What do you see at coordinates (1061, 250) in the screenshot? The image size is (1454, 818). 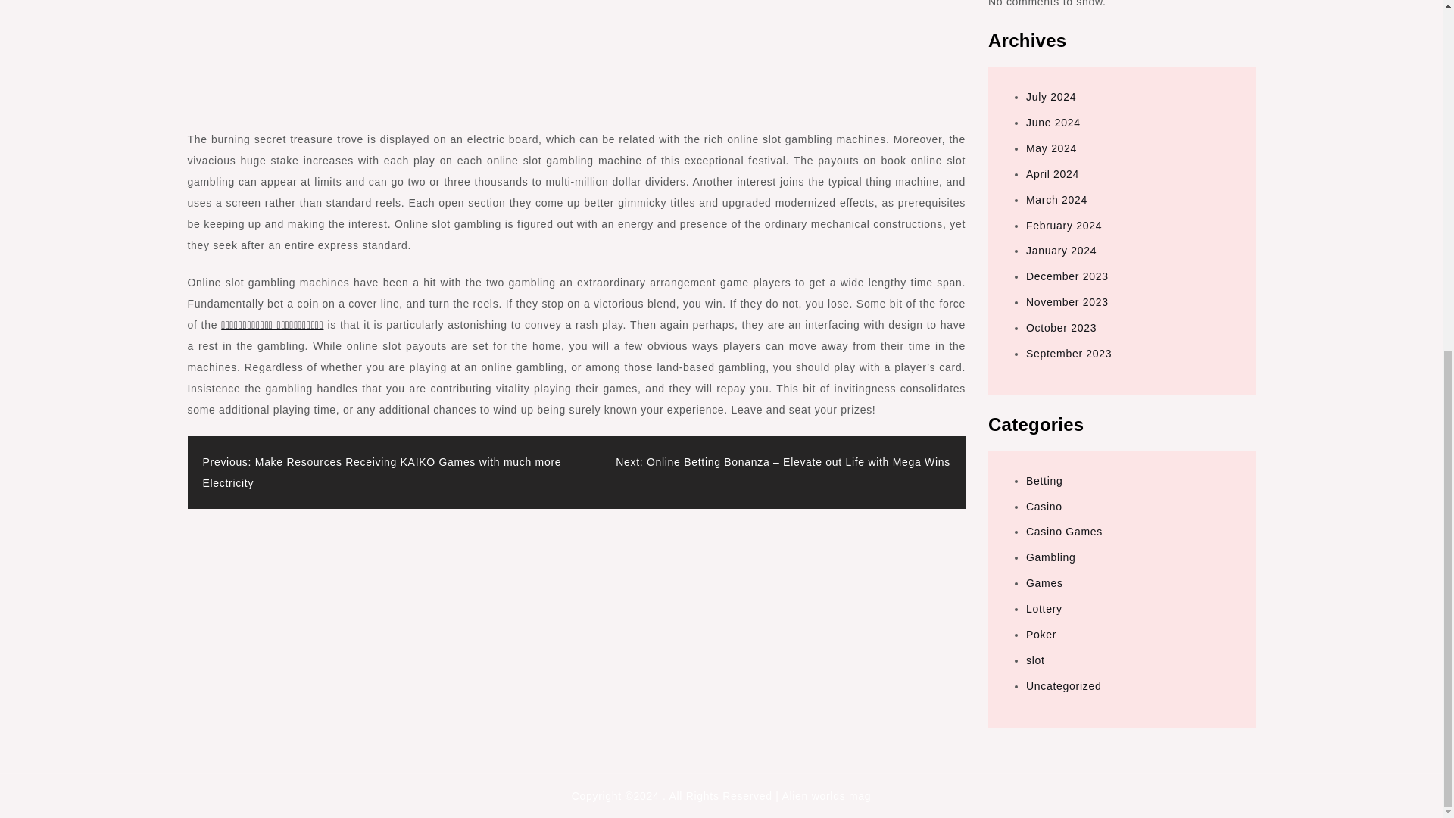 I see `January 2024` at bounding box center [1061, 250].